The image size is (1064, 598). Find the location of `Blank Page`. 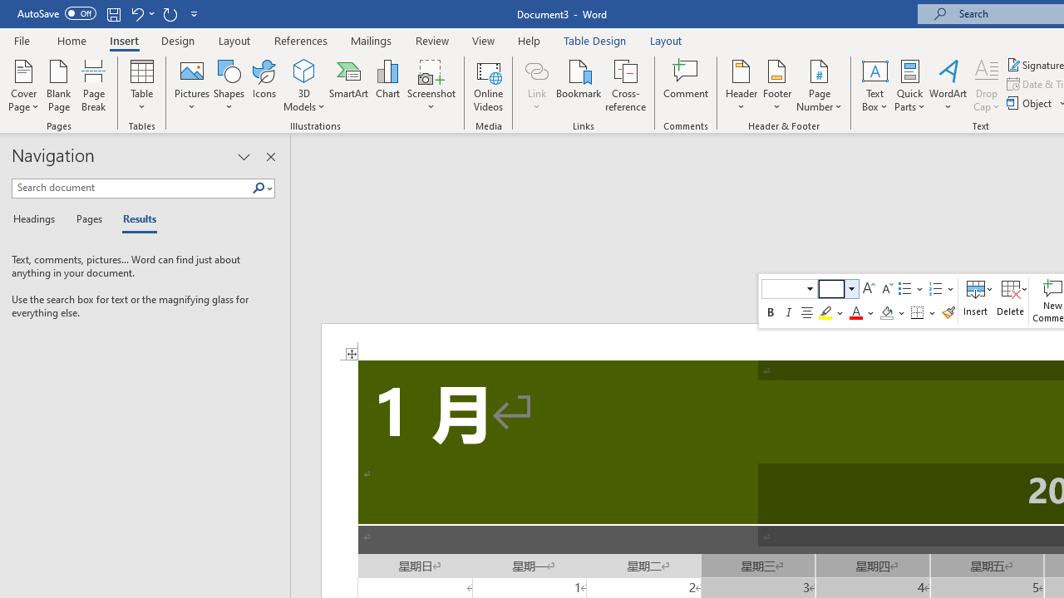

Blank Page is located at coordinates (58, 85).